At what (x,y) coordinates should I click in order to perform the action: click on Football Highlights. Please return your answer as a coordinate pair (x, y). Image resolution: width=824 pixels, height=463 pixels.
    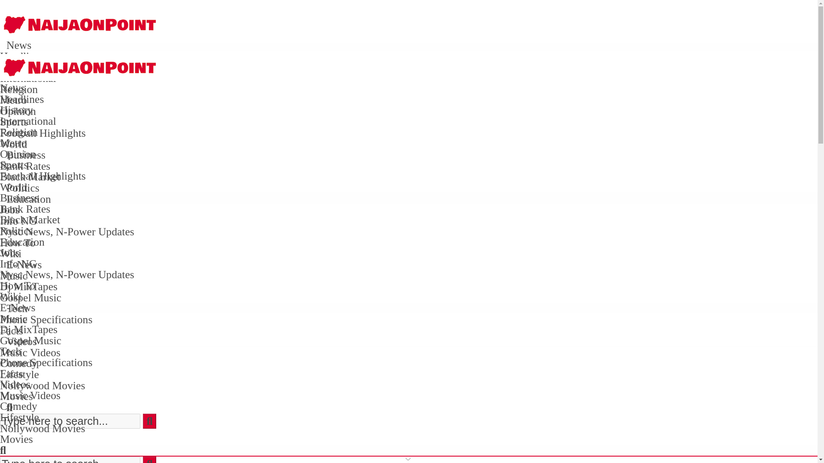
    Looking at the image, I should click on (43, 133).